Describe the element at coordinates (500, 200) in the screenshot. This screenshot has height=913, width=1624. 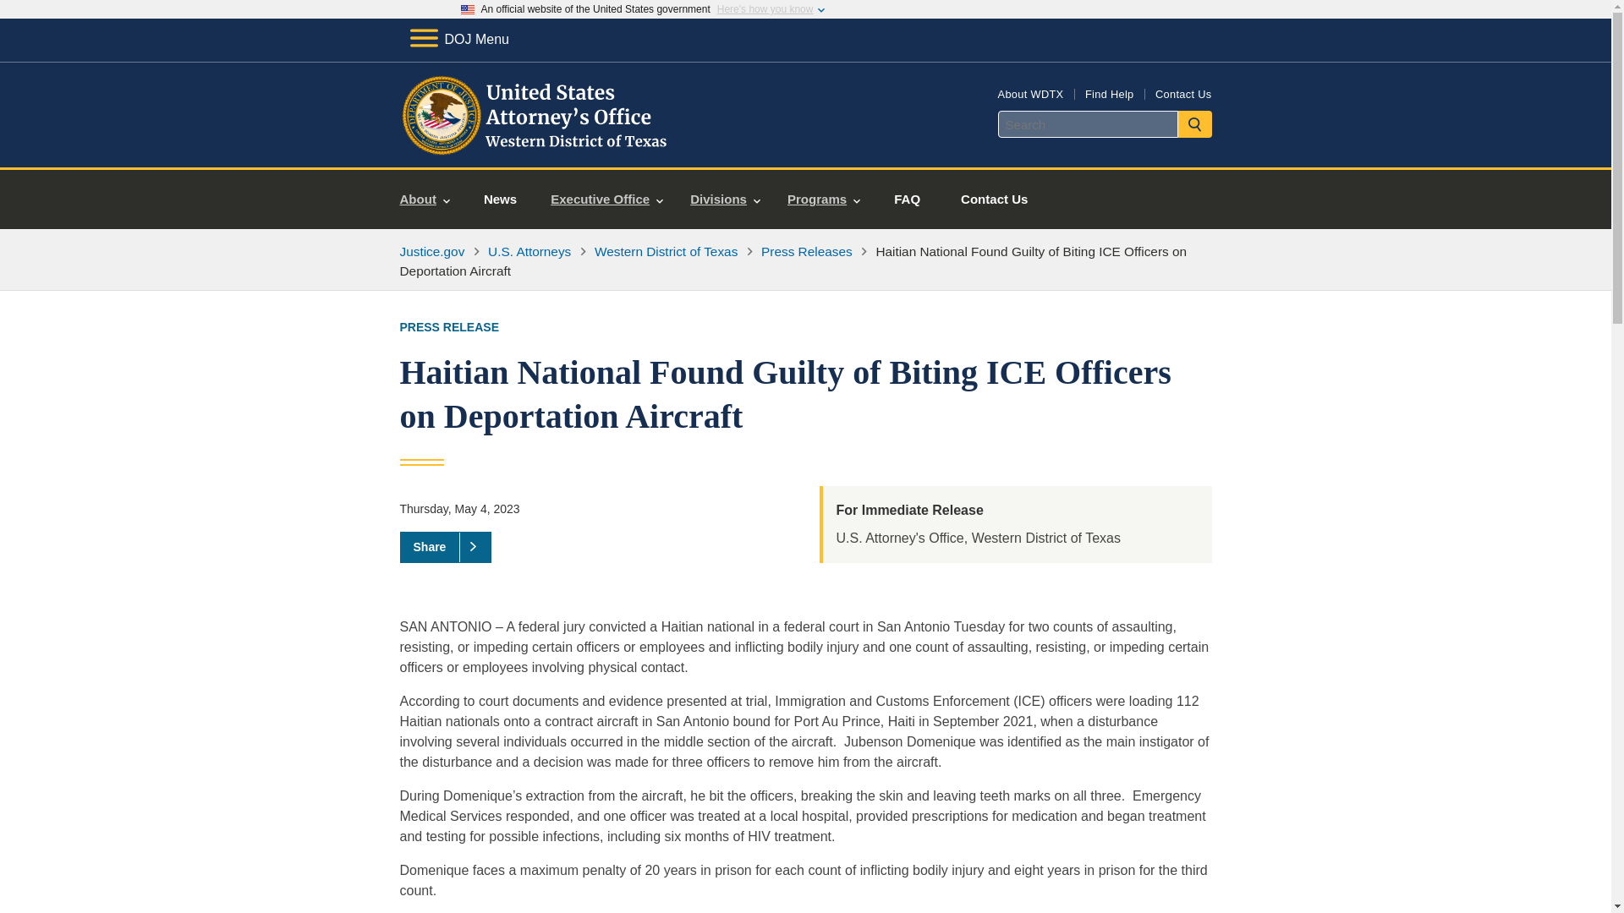
I see `News` at that location.